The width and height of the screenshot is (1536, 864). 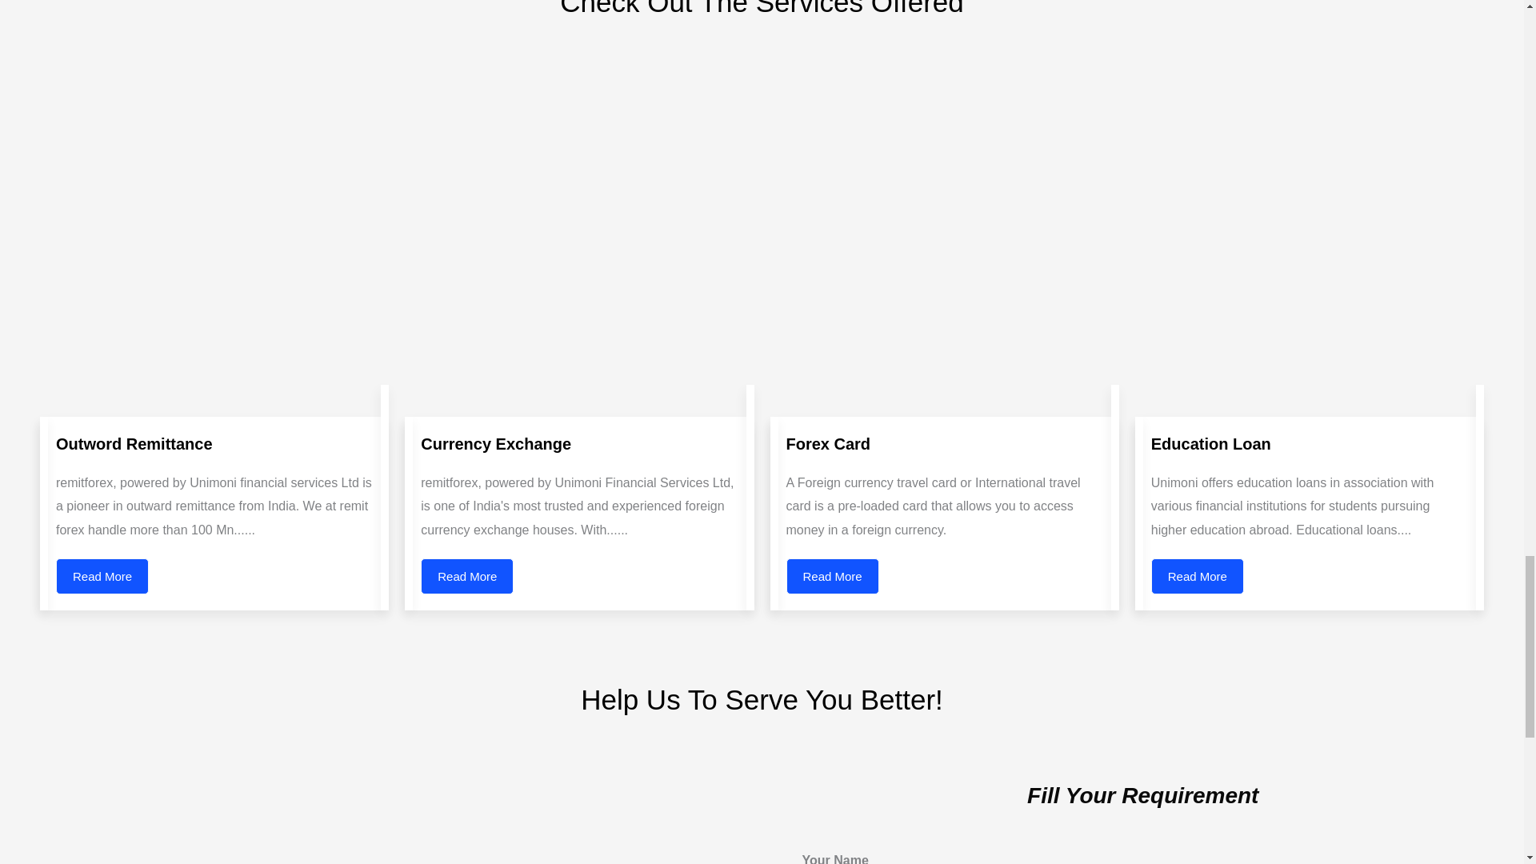 What do you see at coordinates (102, 576) in the screenshot?
I see `Read More` at bounding box center [102, 576].